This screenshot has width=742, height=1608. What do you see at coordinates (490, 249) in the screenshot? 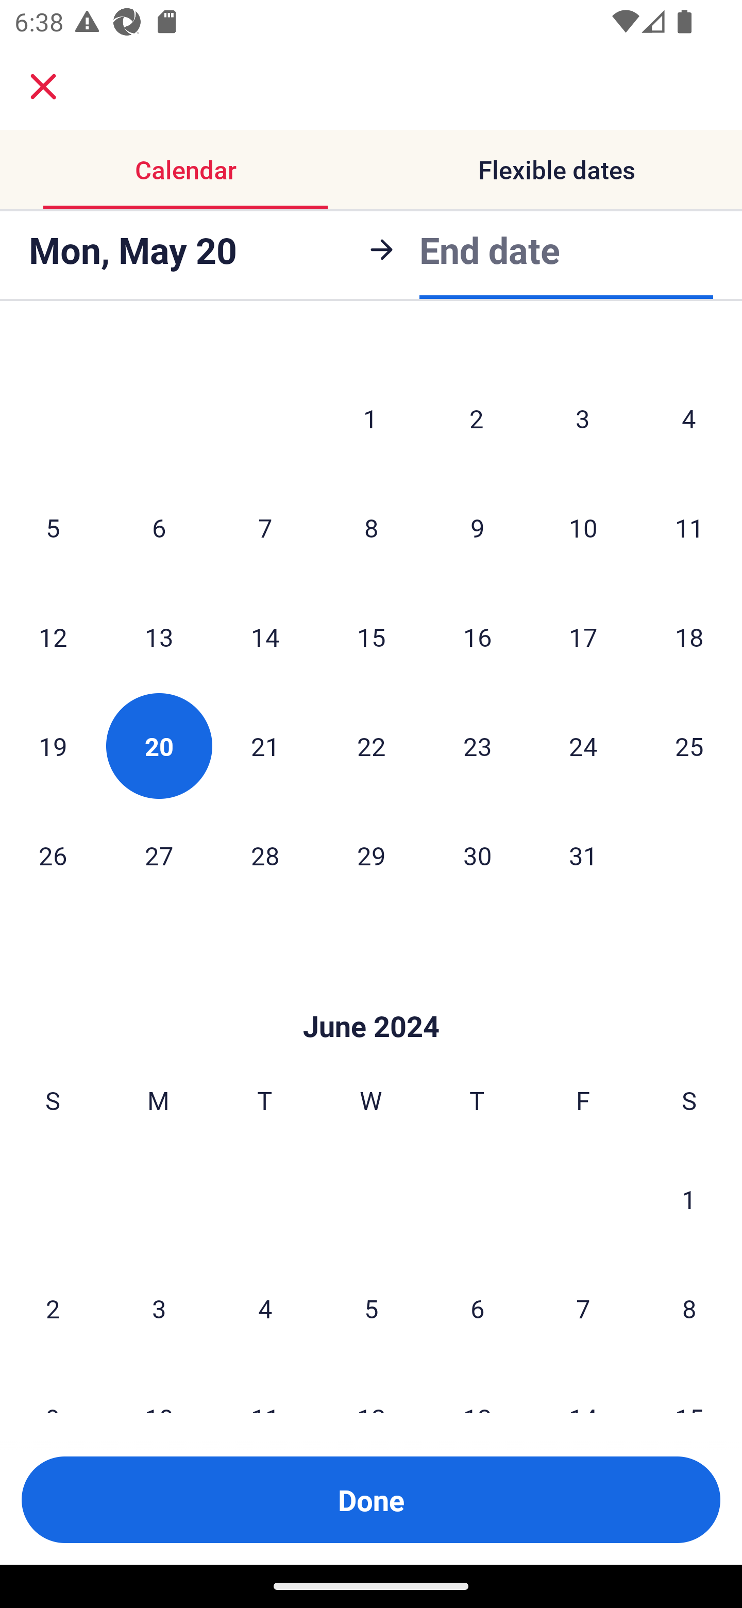
I see `End date` at bounding box center [490, 249].